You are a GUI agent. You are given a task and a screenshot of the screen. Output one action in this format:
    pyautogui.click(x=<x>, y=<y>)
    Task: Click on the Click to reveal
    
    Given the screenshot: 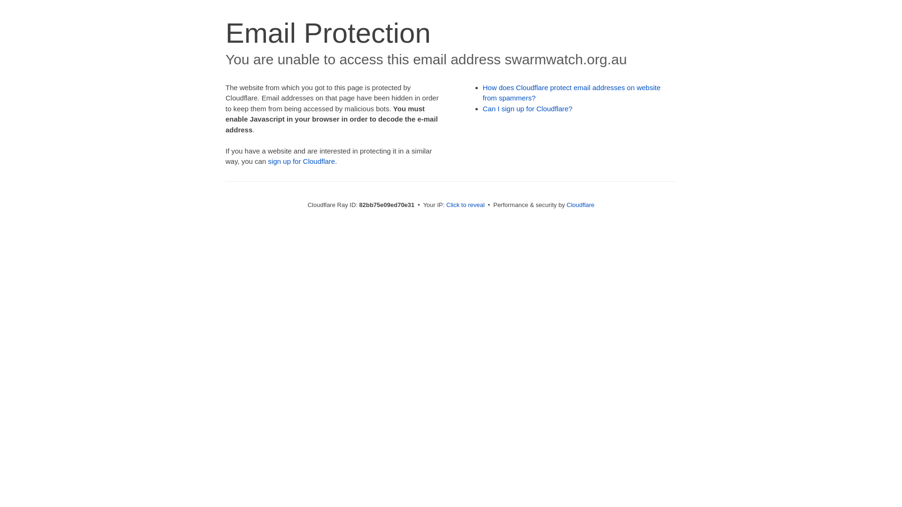 What is the action you would take?
    pyautogui.click(x=466, y=205)
    